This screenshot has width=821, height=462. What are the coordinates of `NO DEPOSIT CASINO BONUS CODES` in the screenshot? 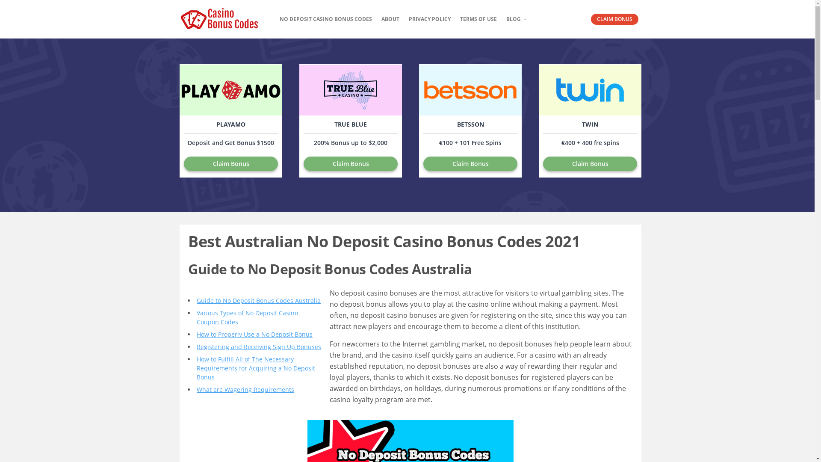 It's located at (326, 19).